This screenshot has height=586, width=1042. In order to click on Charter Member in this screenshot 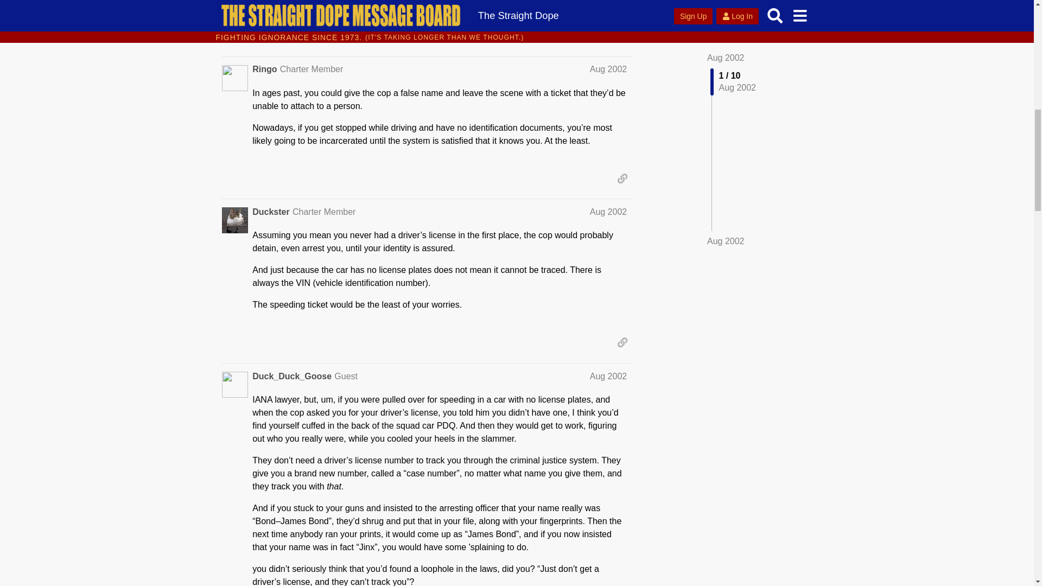, I will do `click(312, 69)`.